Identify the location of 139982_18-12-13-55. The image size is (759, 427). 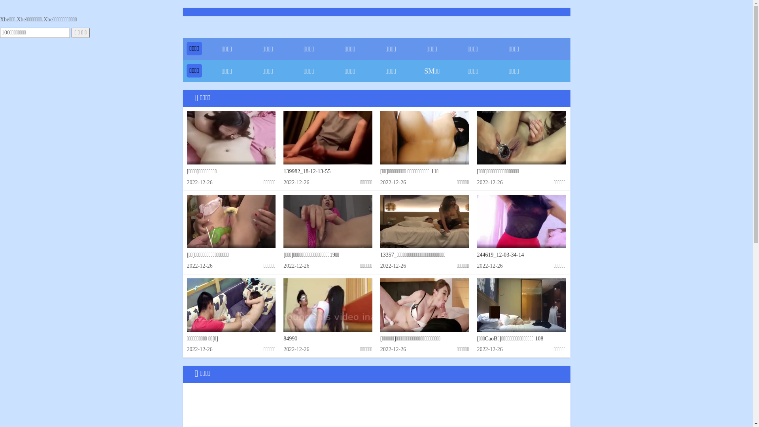
(307, 172).